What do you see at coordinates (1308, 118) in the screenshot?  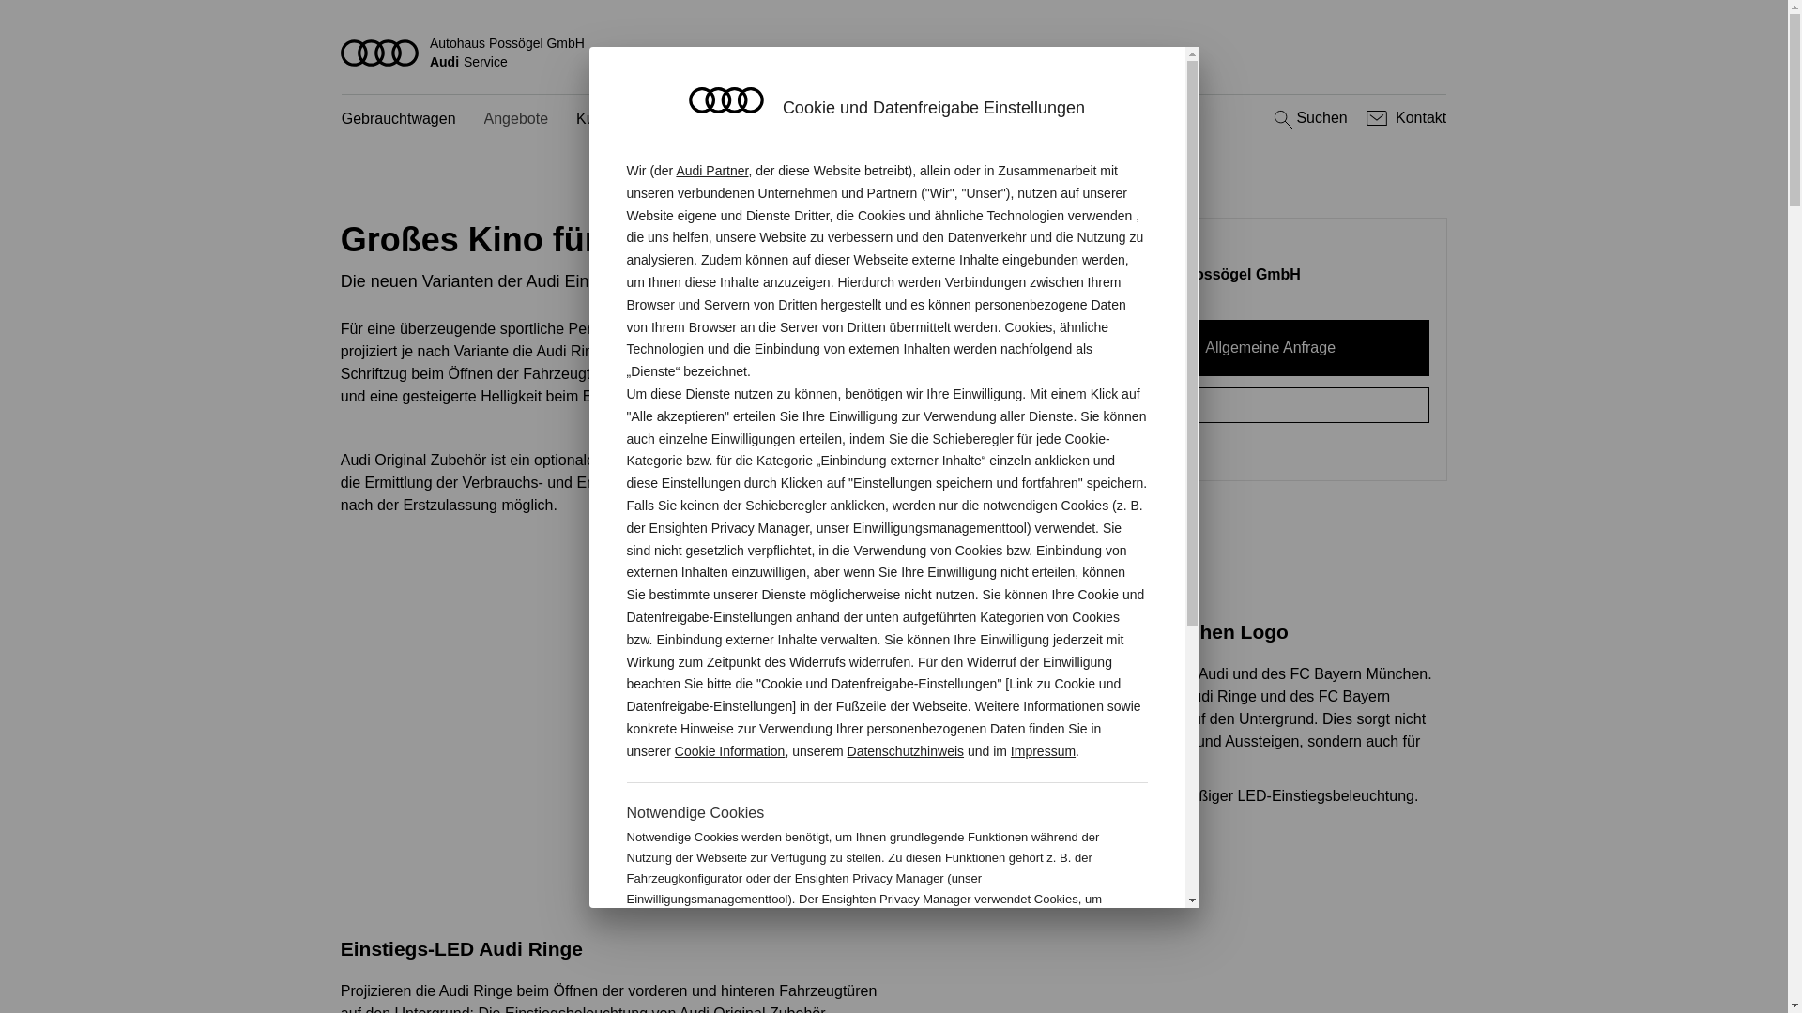 I see `Suchen` at bounding box center [1308, 118].